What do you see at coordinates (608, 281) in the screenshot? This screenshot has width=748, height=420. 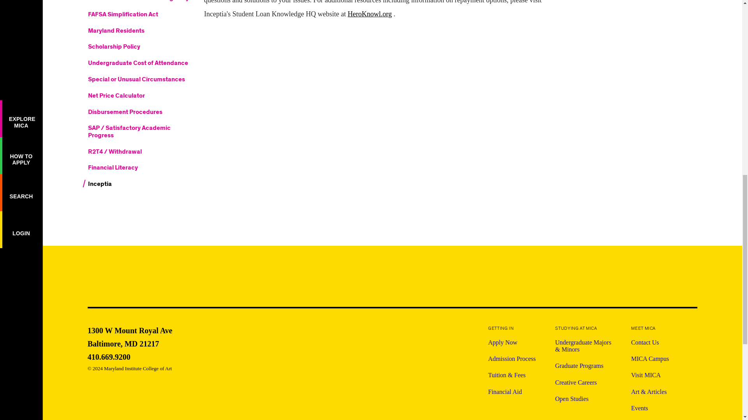 I see `YouTube` at bounding box center [608, 281].